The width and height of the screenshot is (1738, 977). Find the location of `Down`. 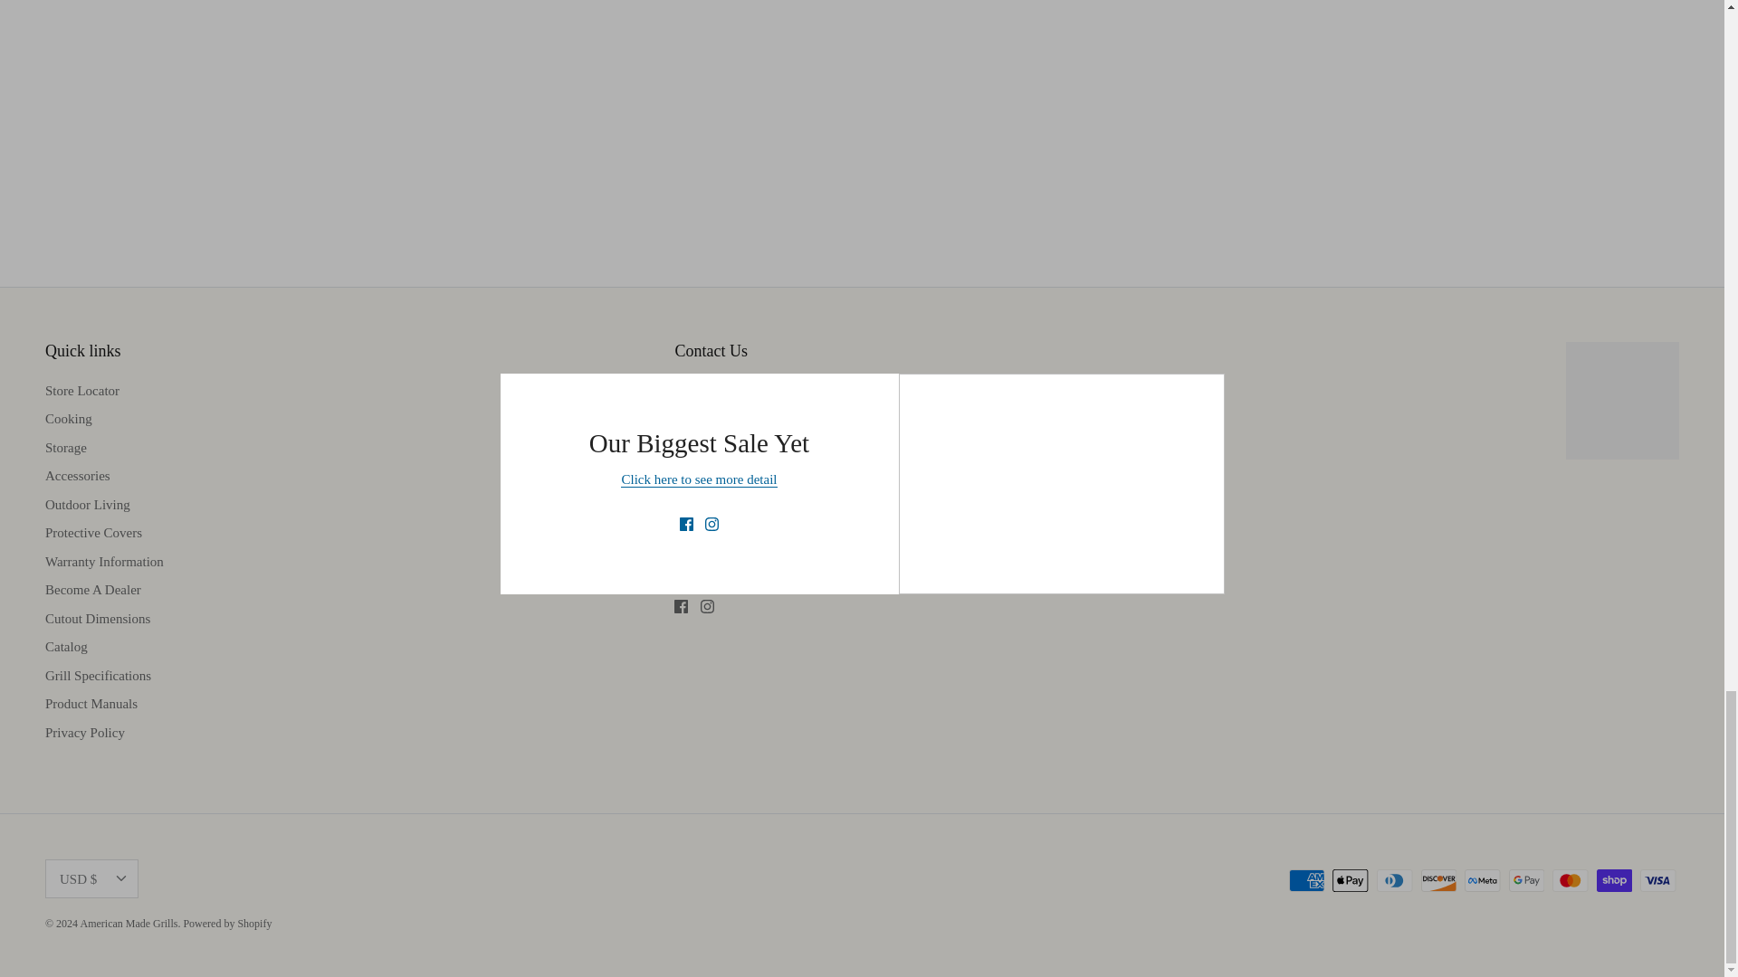

Down is located at coordinates (120, 877).